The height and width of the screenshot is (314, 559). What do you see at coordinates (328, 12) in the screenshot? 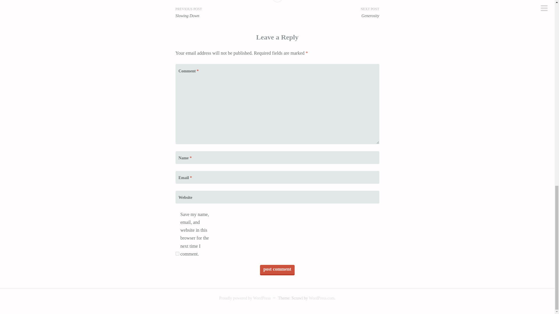
I see `NEXT POSTGenerosity` at bounding box center [328, 12].